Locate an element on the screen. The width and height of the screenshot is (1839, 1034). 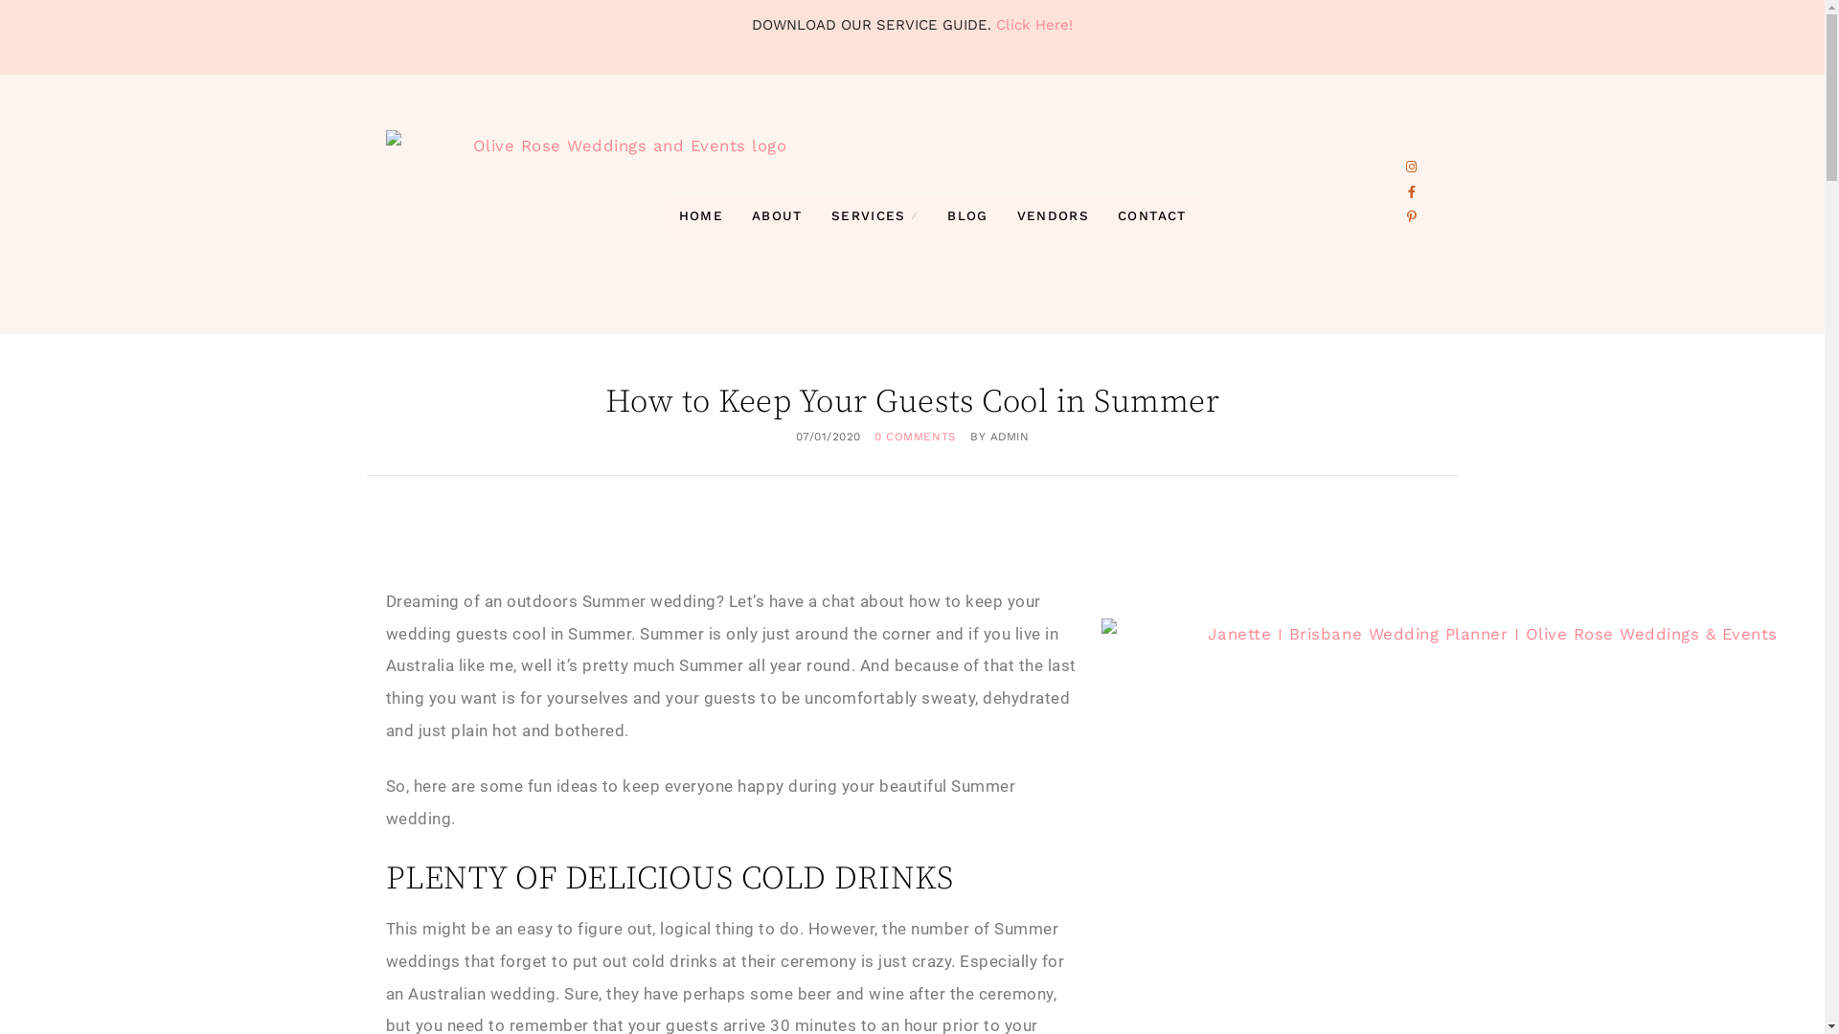
ABOUT is located at coordinates (778, 216).